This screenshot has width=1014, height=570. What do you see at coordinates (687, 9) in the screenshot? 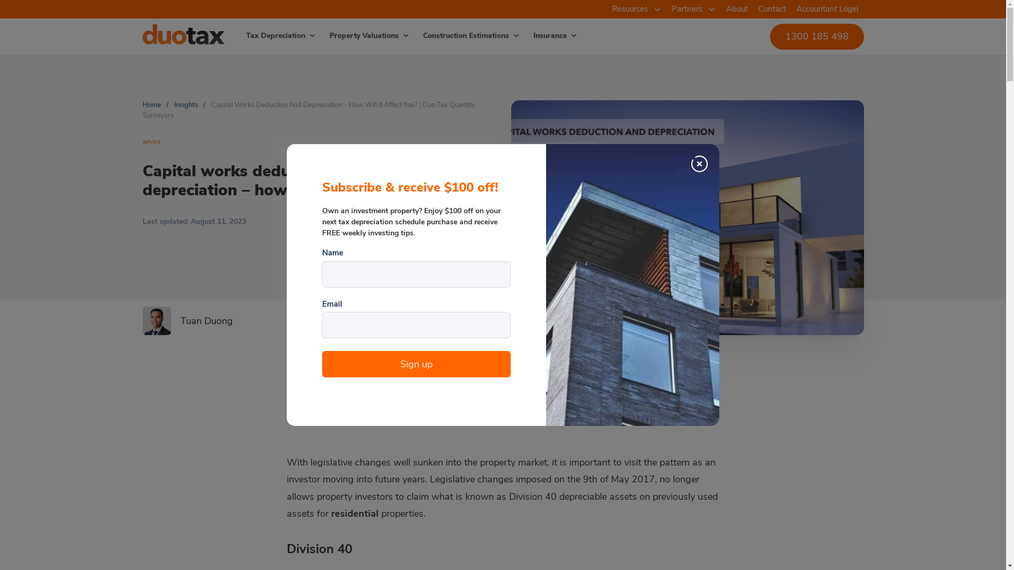
I see `Partners` at bounding box center [687, 9].